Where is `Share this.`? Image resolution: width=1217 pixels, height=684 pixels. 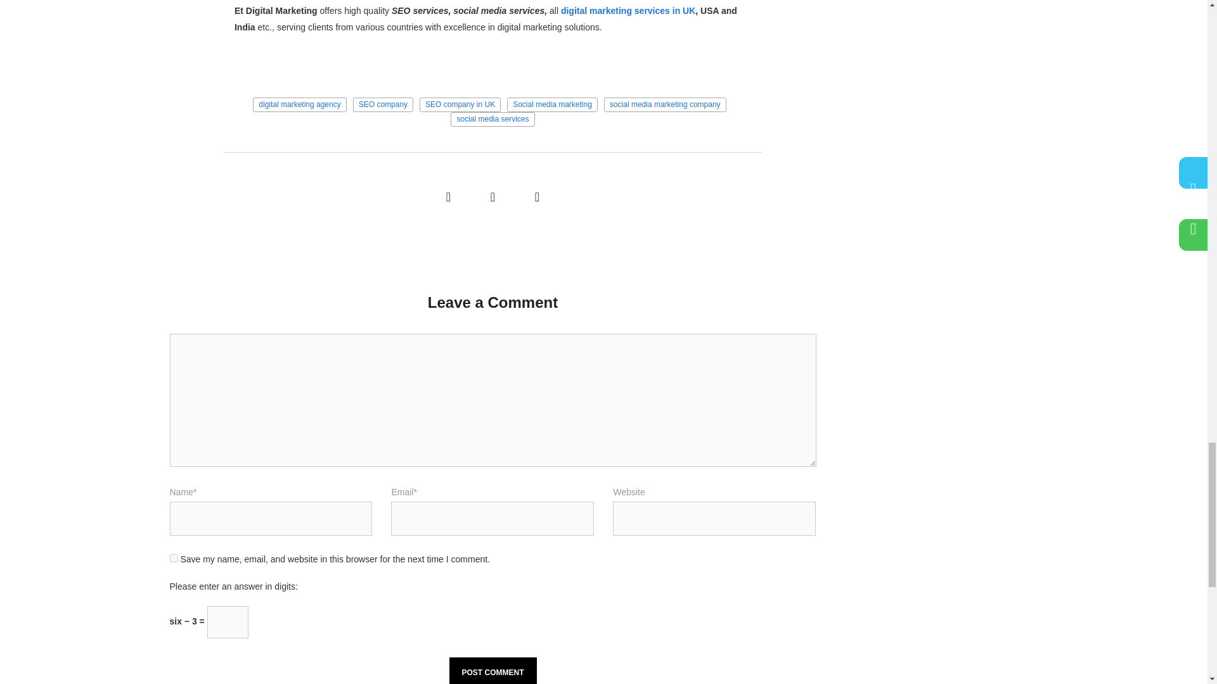 Share this. is located at coordinates (448, 193).